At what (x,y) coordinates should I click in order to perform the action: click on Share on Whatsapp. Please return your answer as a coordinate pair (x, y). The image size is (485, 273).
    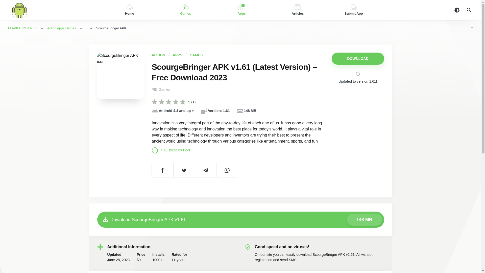
    Looking at the image, I should click on (227, 170).